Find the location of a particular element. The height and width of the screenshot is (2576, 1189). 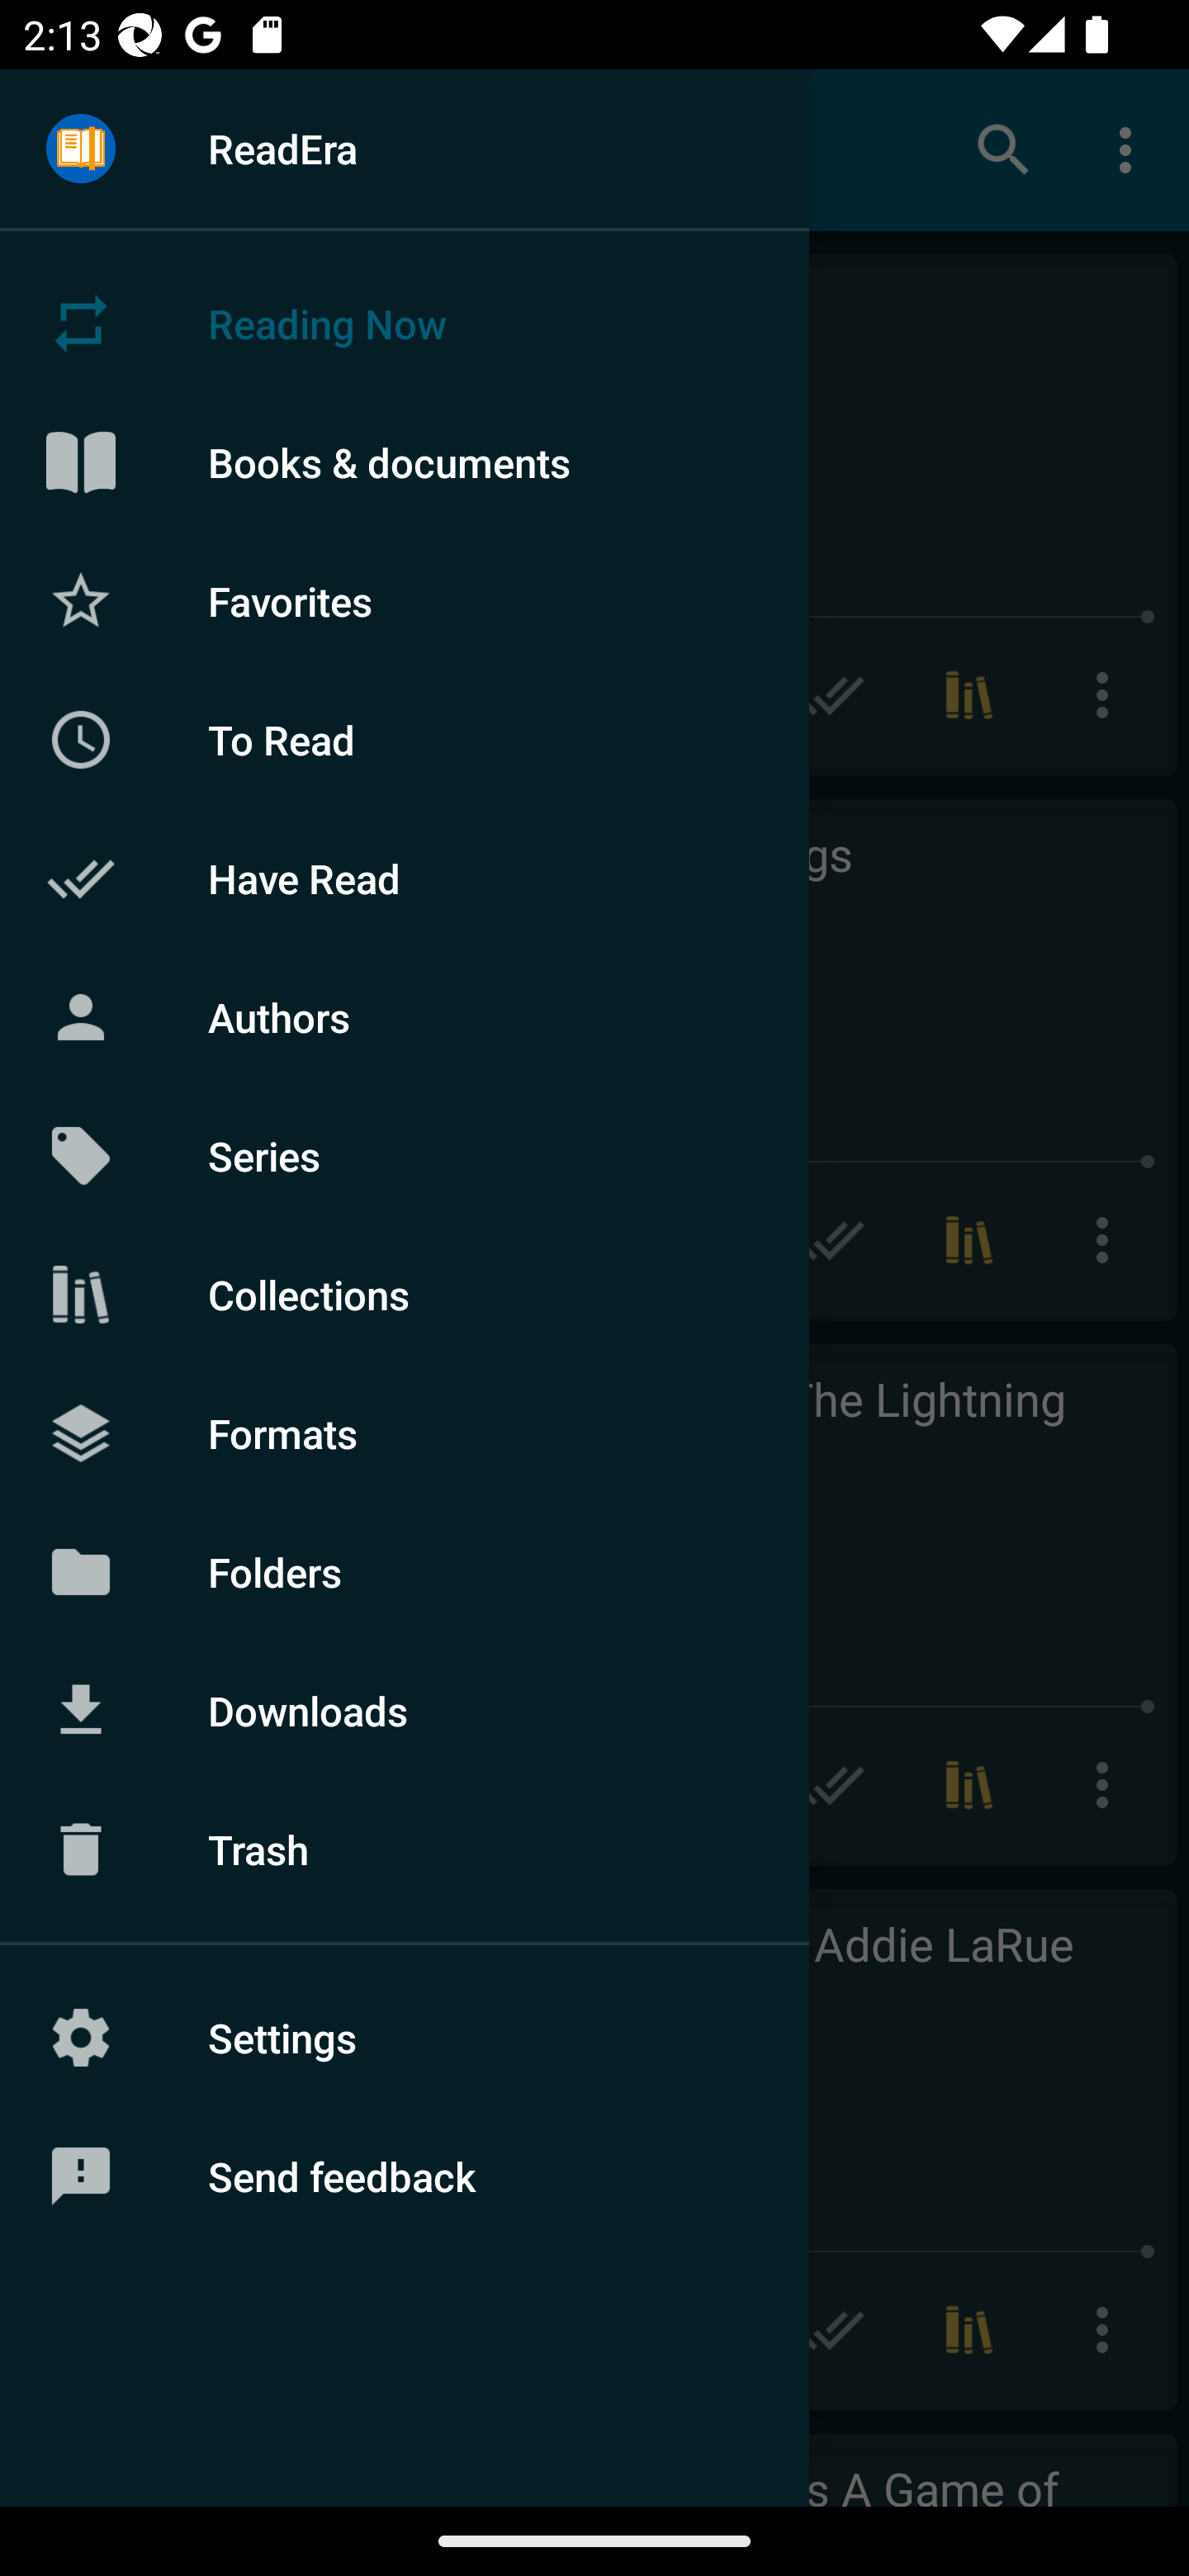

Send feedback is located at coordinates (405, 2176).